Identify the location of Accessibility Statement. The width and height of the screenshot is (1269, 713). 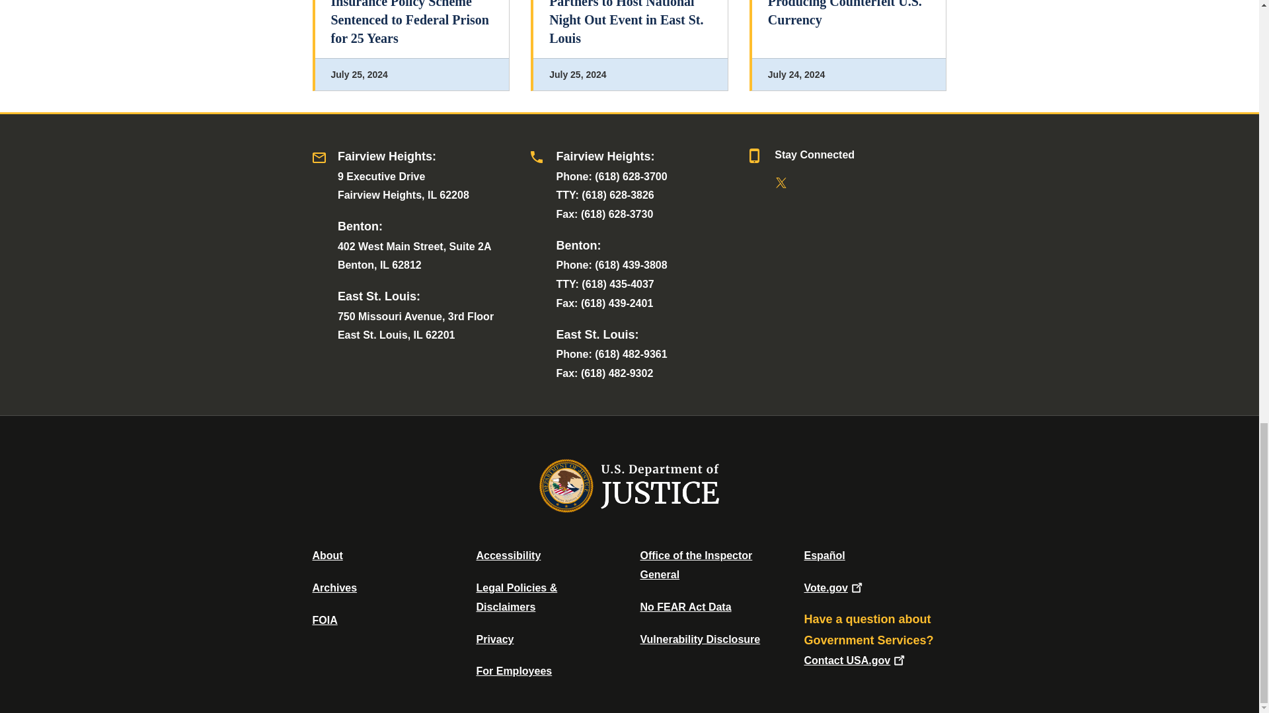
(508, 555).